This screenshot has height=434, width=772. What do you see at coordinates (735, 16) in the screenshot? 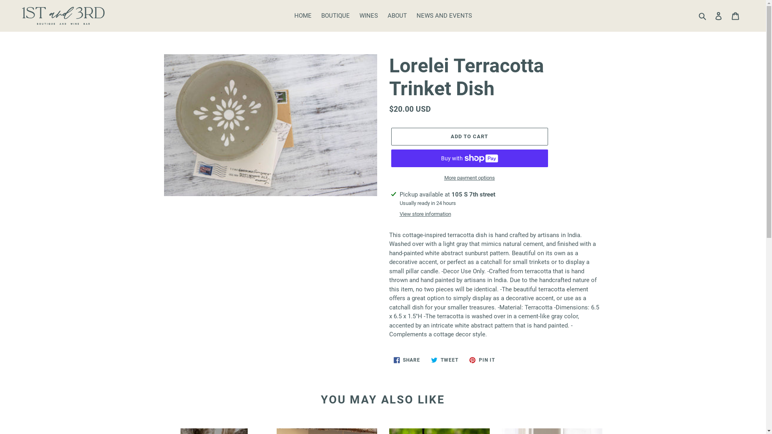
I see `Cart` at bounding box center [735, 16].